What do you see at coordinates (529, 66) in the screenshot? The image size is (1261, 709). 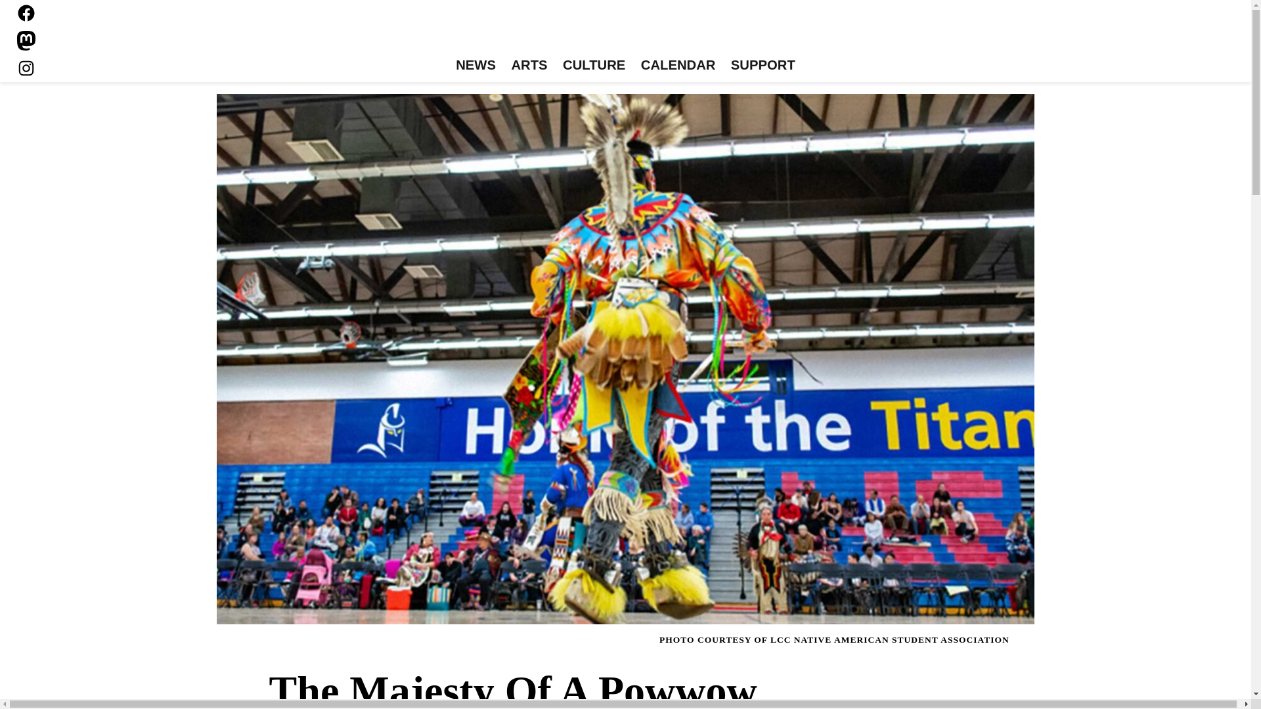 I see `ARTS` at bounding box center [529, 66].